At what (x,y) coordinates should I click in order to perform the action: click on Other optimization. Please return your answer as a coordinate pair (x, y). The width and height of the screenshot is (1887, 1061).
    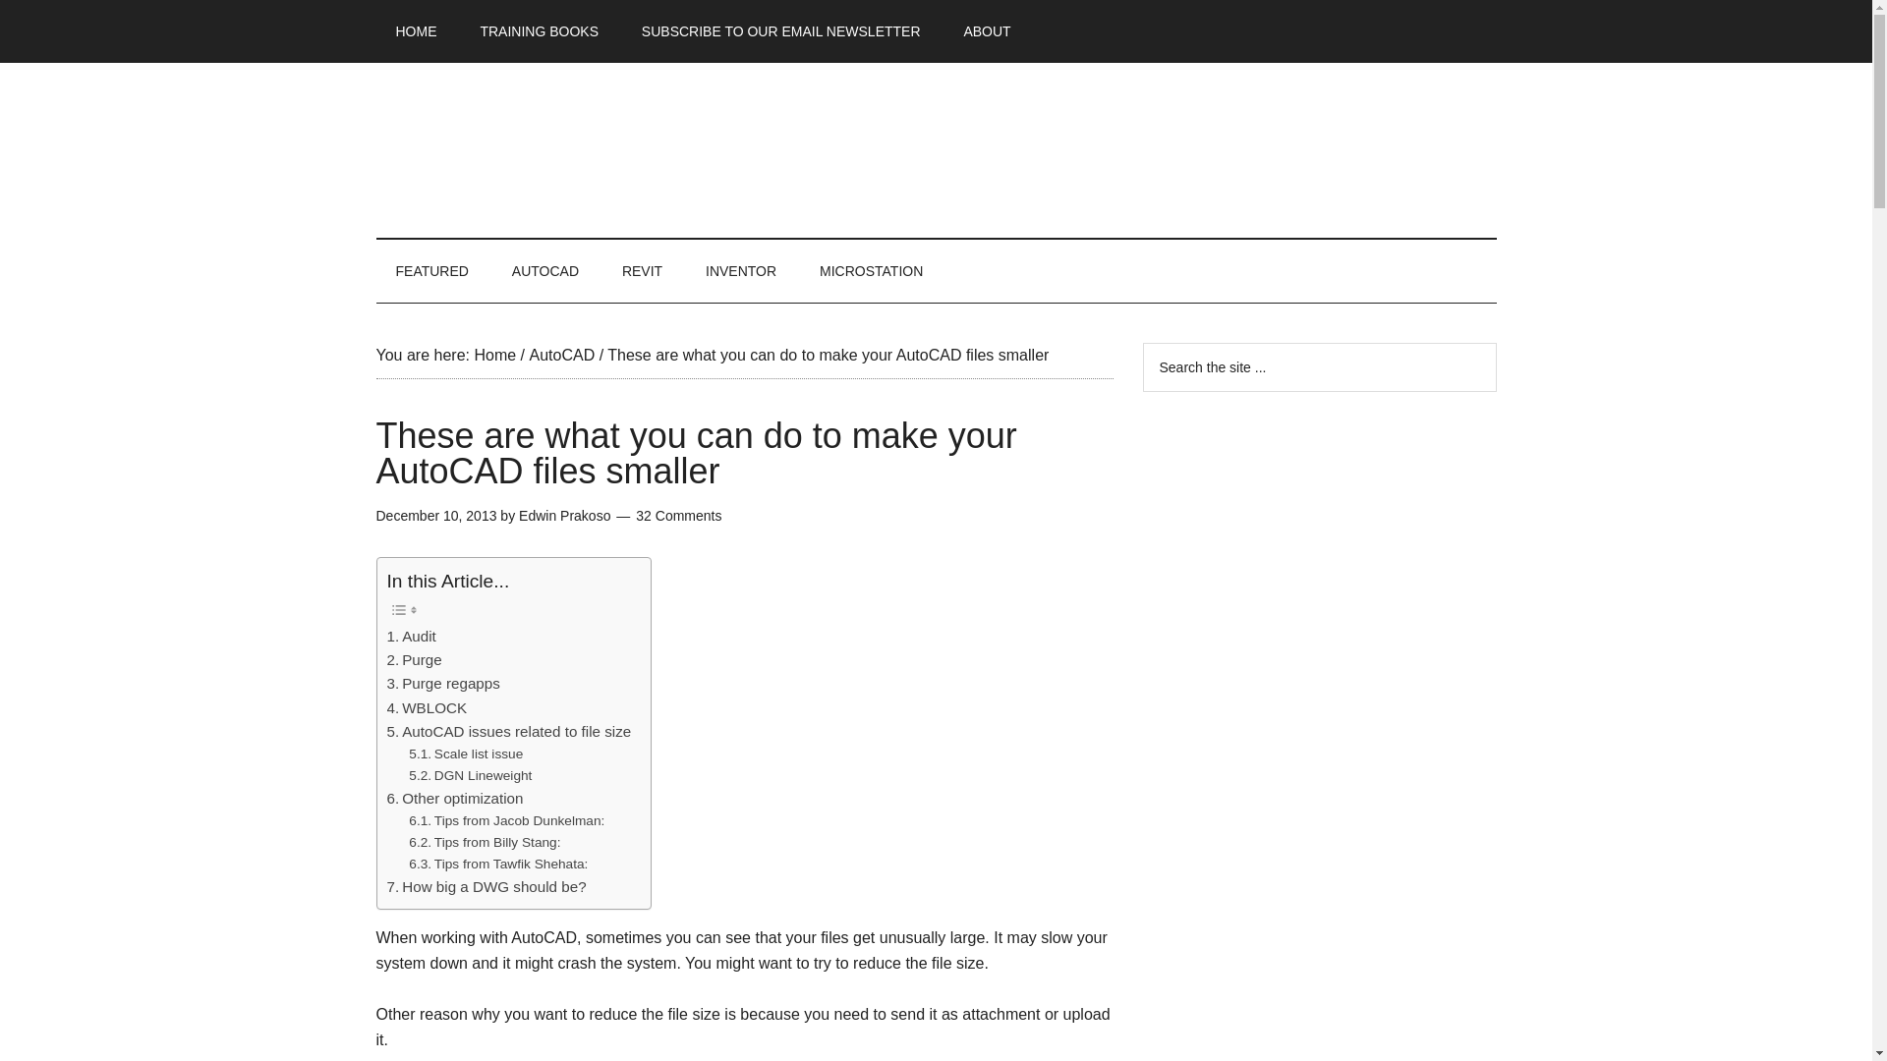
    Looking at the image, I should click on (455, 799).